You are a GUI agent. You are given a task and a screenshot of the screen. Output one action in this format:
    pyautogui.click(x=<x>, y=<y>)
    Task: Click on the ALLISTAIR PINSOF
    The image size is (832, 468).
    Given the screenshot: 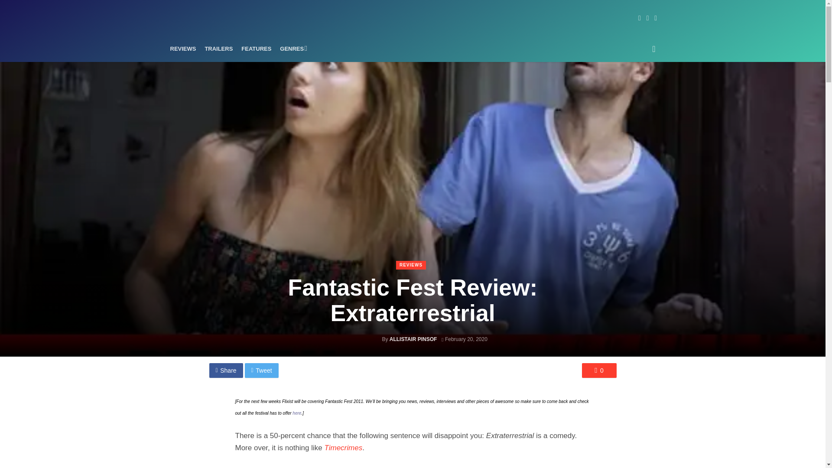 What is the action you would take?
    pyautogui.click(x=413, y=339)
    